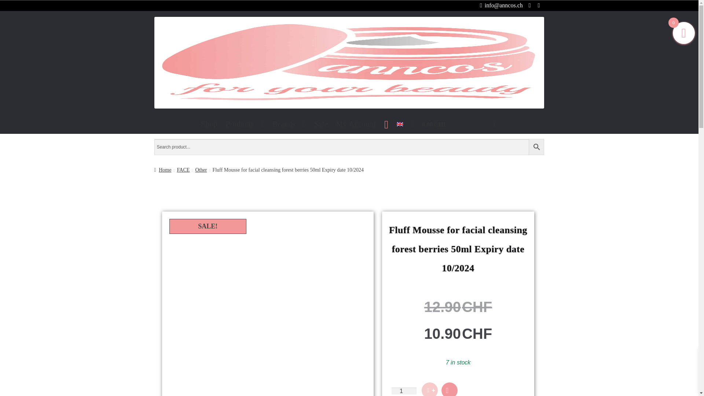  I want to click on Shop, so click(209, 124).